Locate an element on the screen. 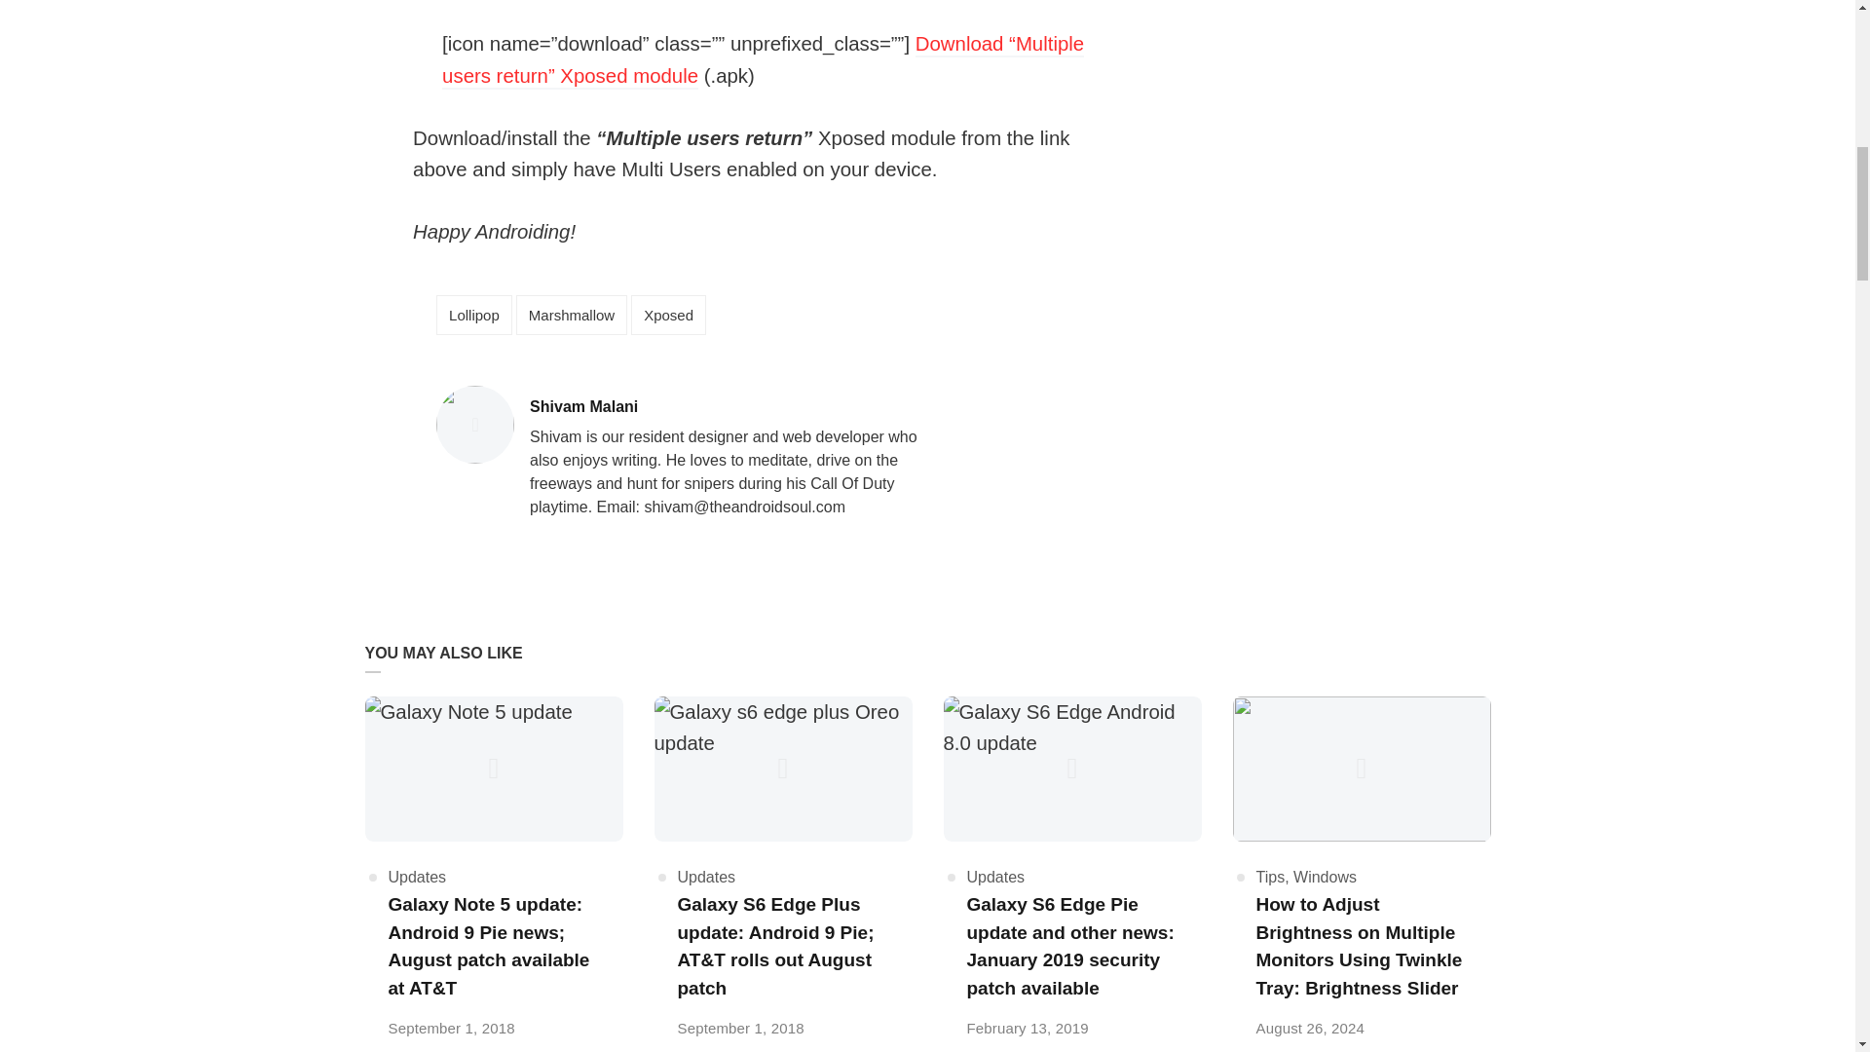 The width and height of the screenshot is (1870, 1052). Lollipop is located at coordinates (473, 316).